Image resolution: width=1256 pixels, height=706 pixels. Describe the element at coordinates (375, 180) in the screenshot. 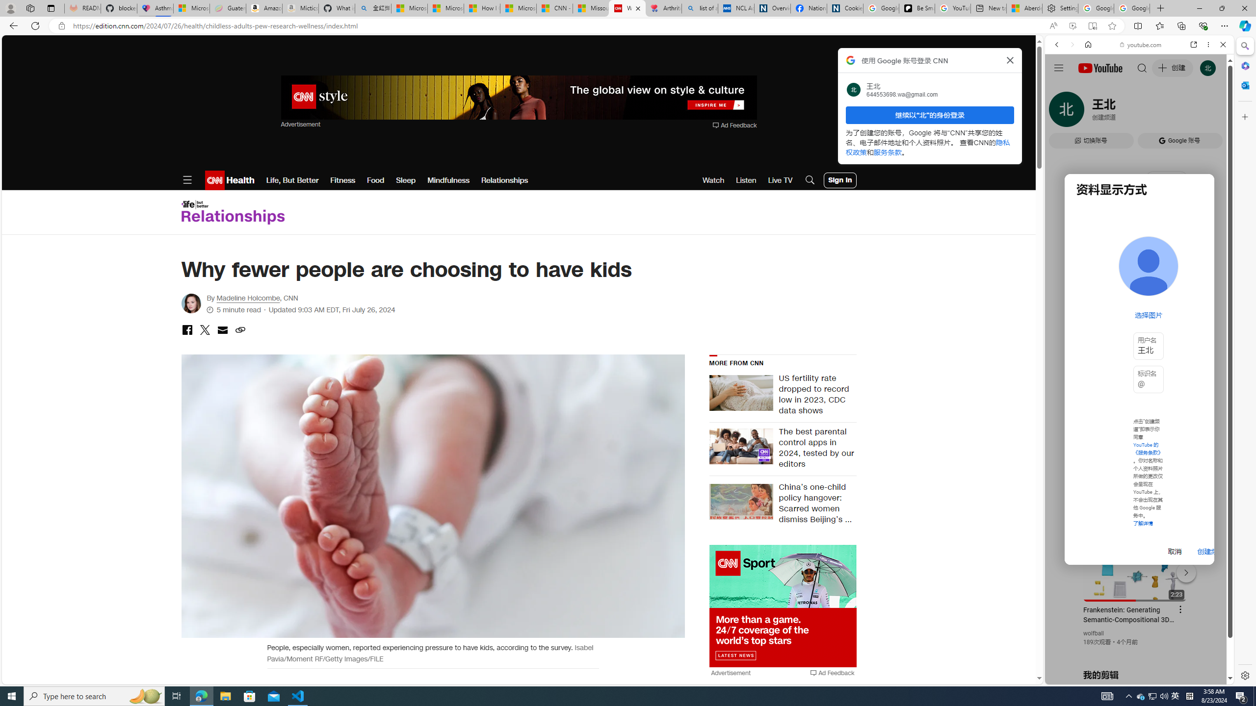

I see `Food` at that location.